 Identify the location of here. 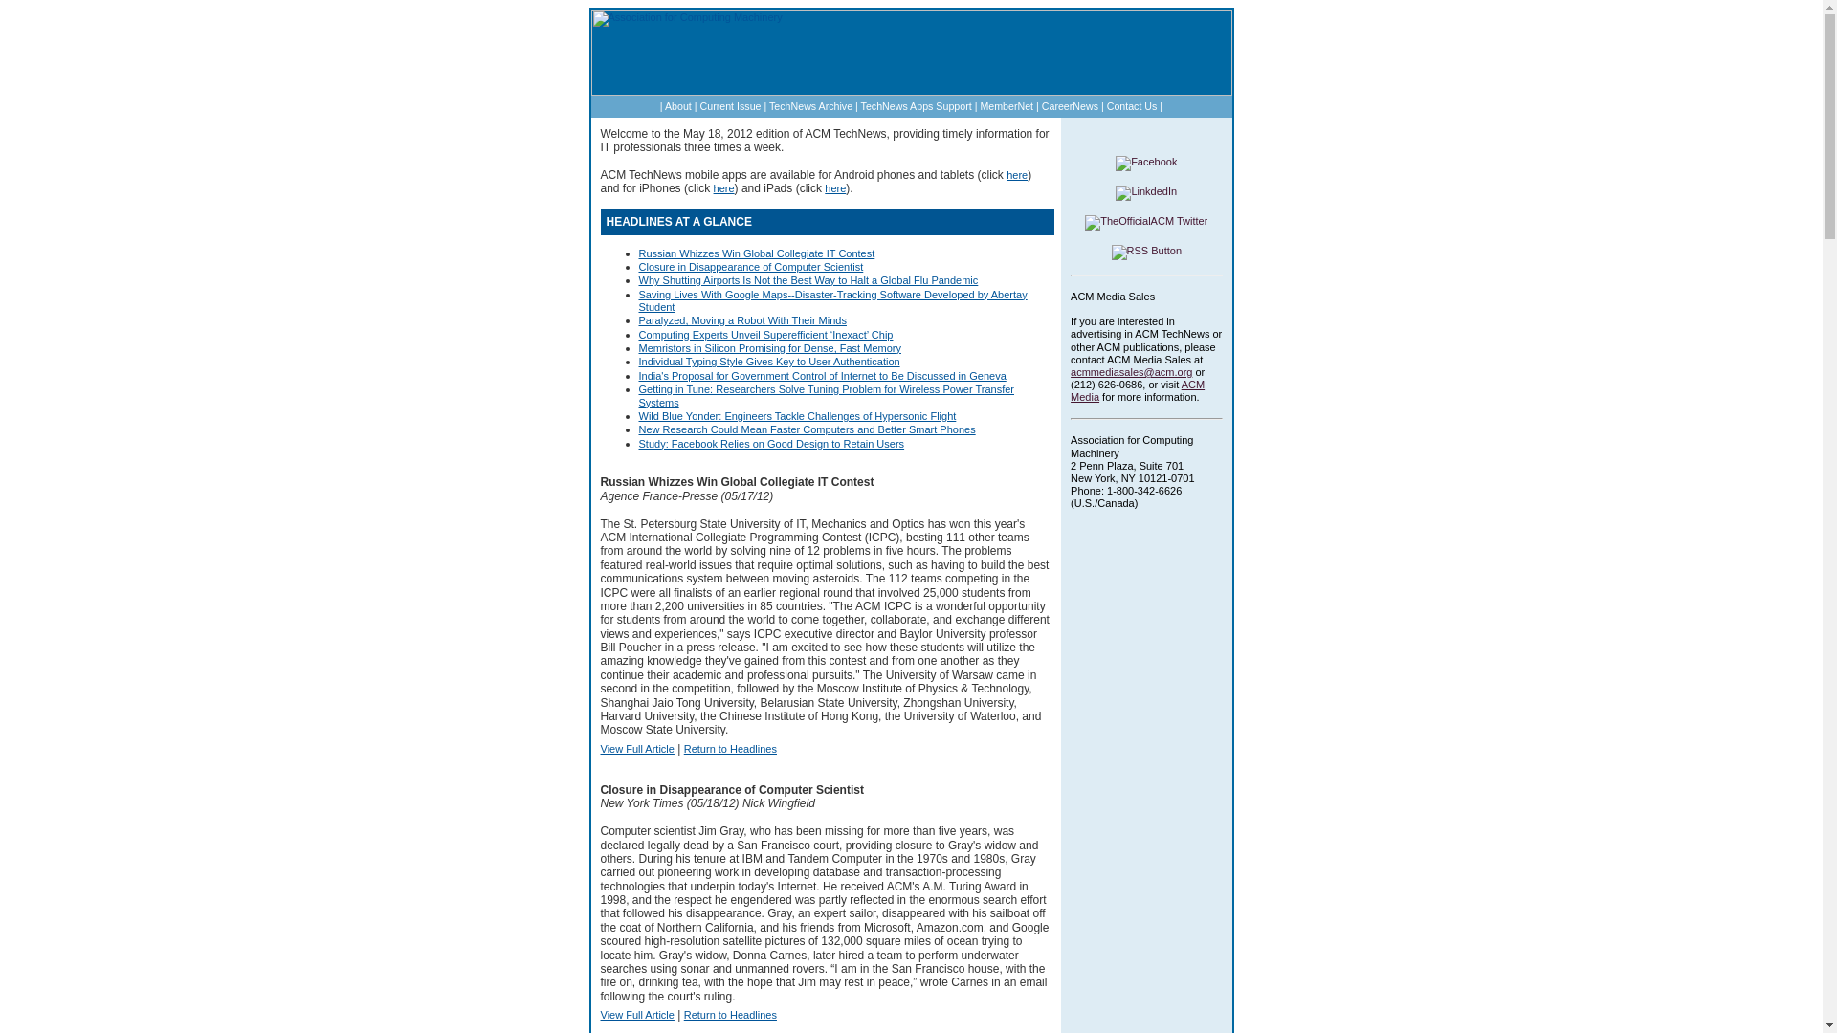
(1016, 175).